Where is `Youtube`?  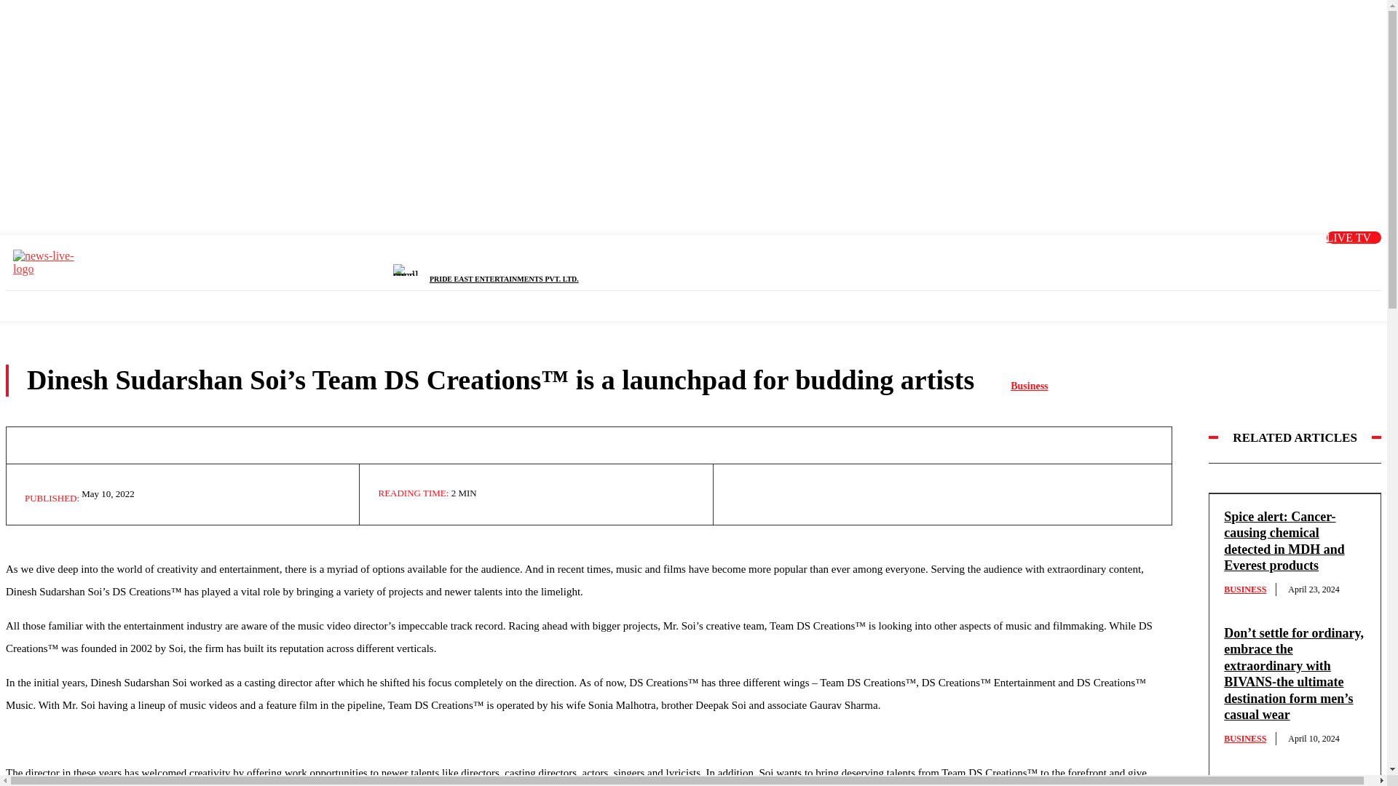 Youtube is located at coordinates (1279, 258).